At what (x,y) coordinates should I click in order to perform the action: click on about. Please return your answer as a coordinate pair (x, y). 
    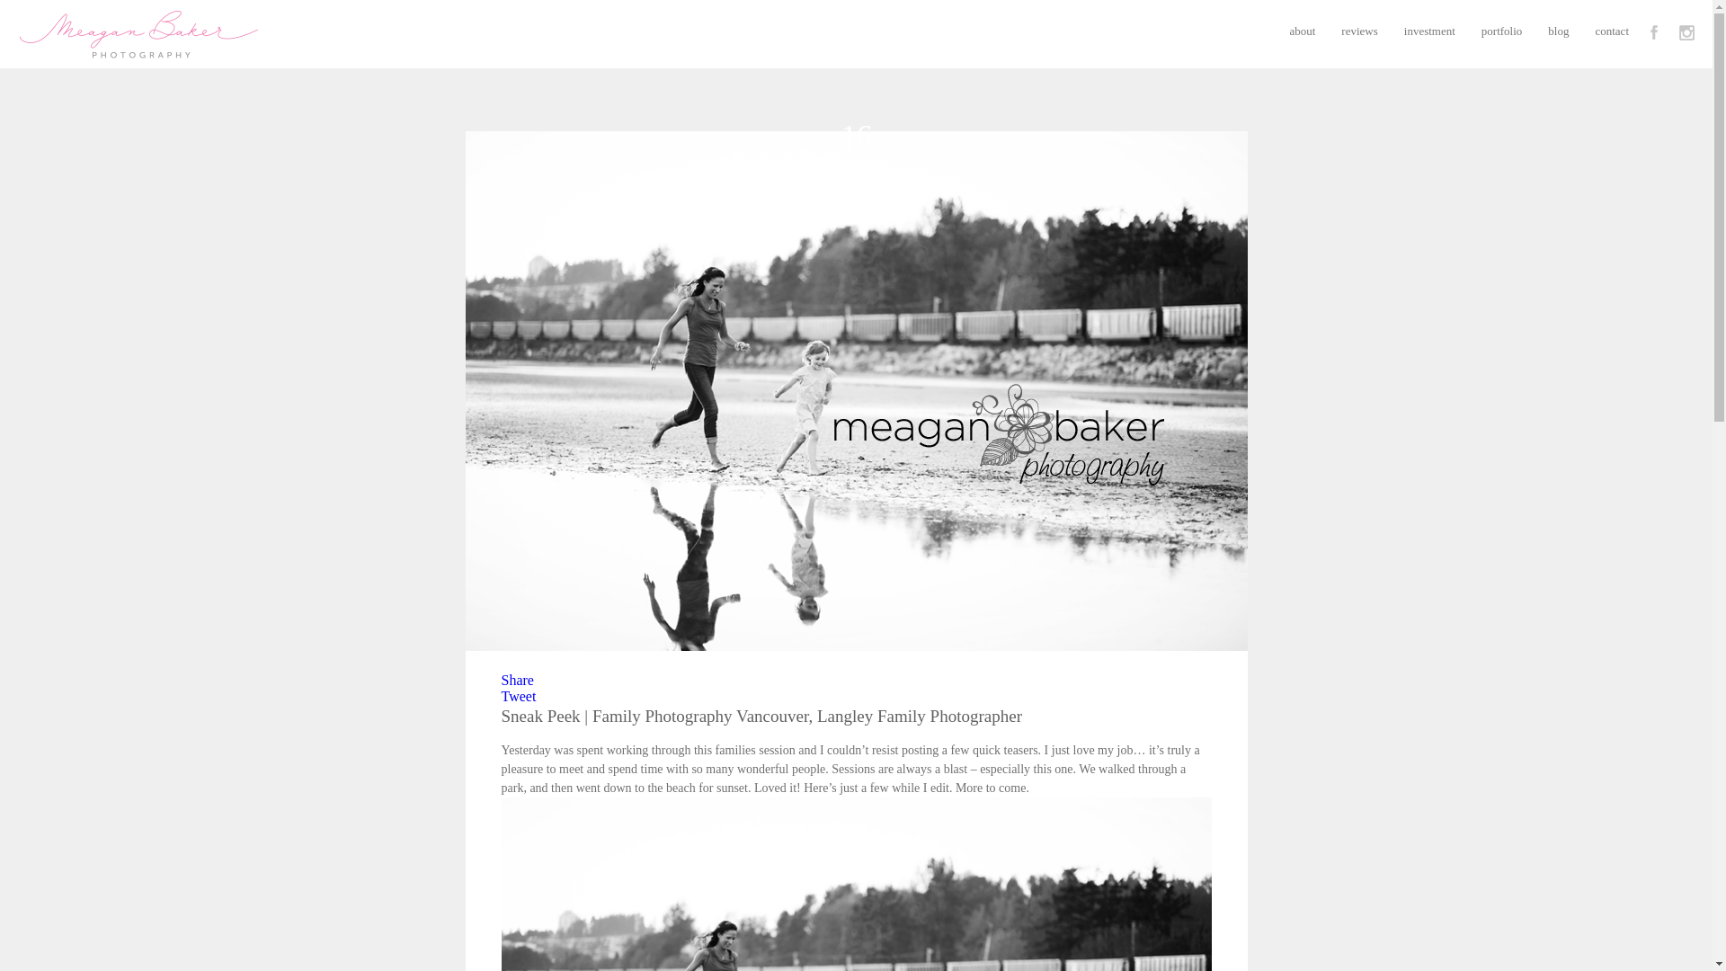
    Looking at the image, I should click on (1302, 31).